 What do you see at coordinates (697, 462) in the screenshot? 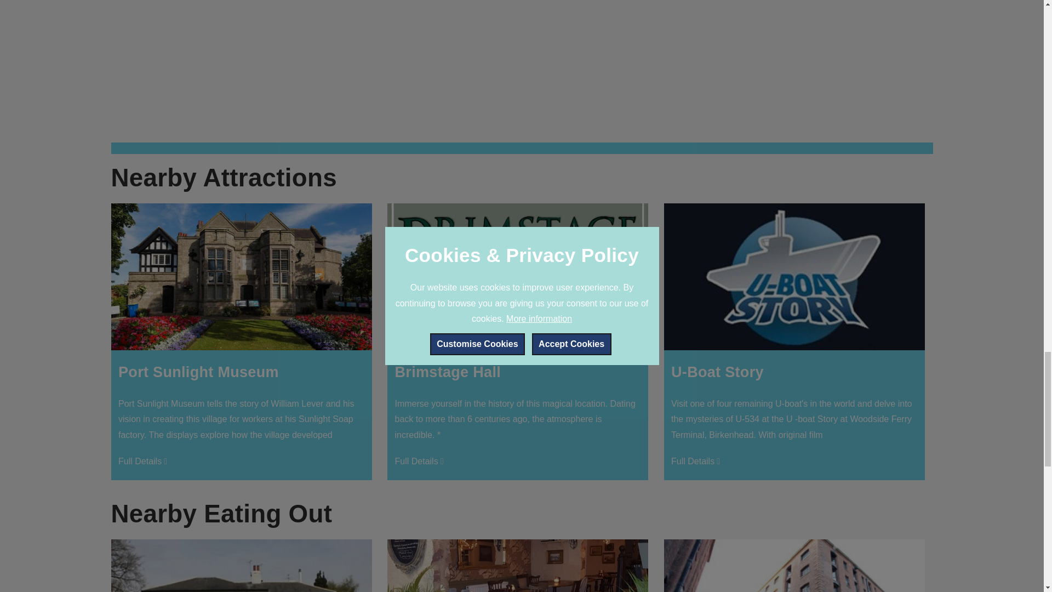
I see `Full Details` at bounding box center [697, 462].